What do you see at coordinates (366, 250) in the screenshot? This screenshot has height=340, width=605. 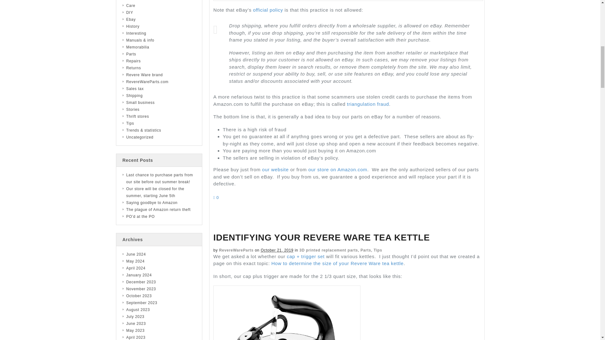 I see `View all items in Parts` at bounding box center [366, 250].